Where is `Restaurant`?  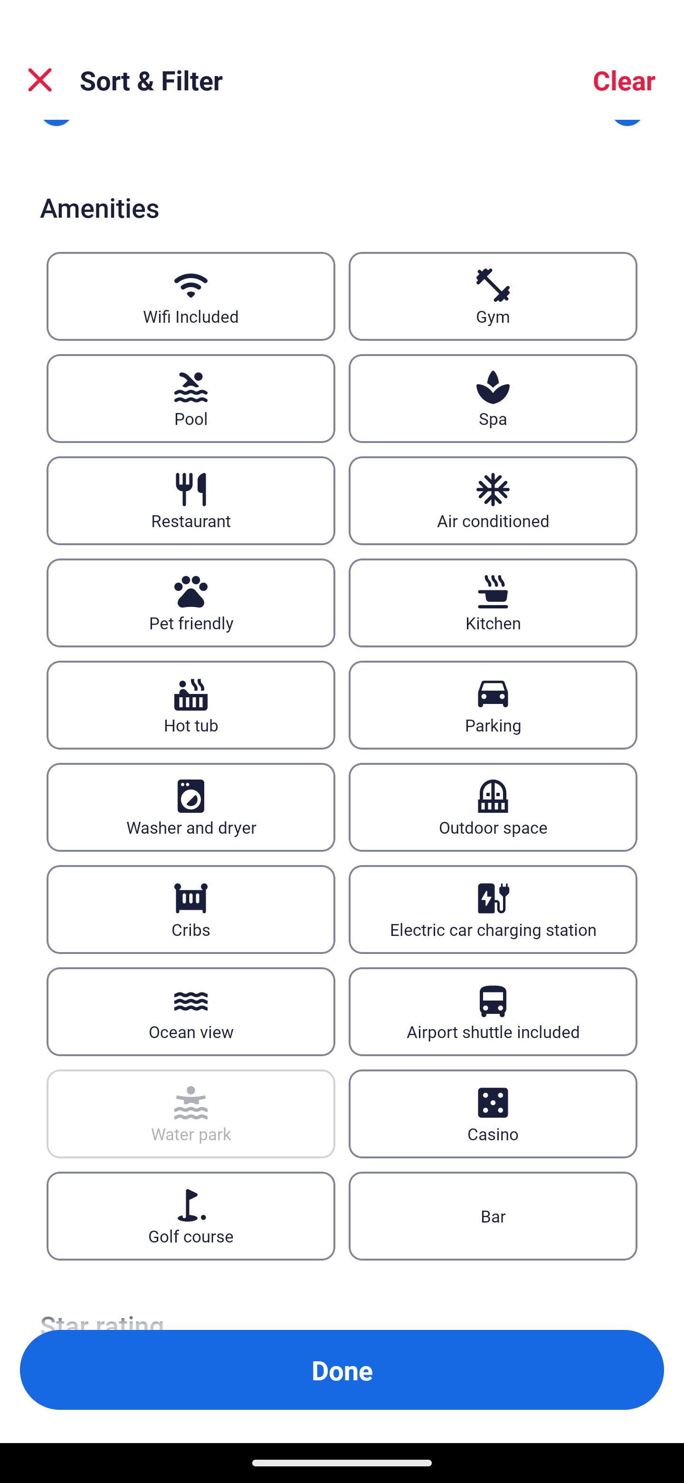
Restaurant is located at coordinates (190, 501).